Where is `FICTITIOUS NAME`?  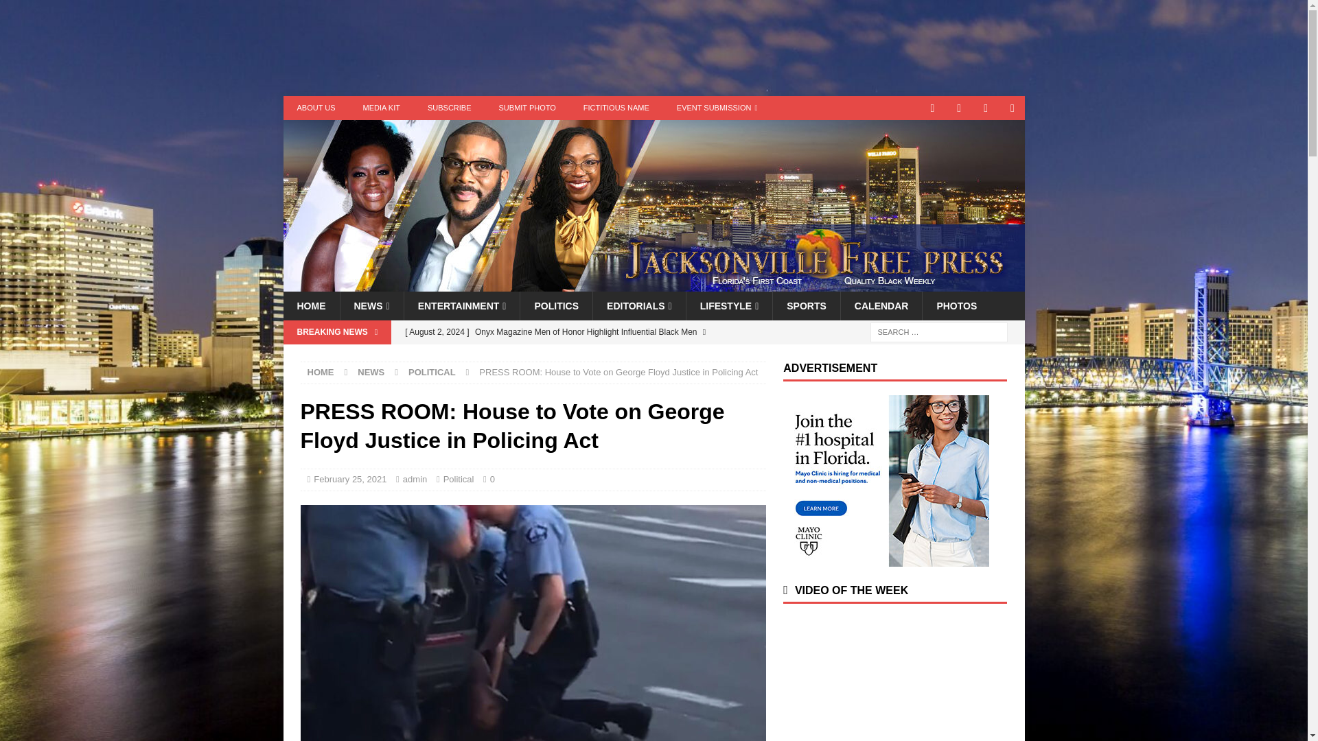
FICTITIOUS NAME is located at coordinates (616, 108).